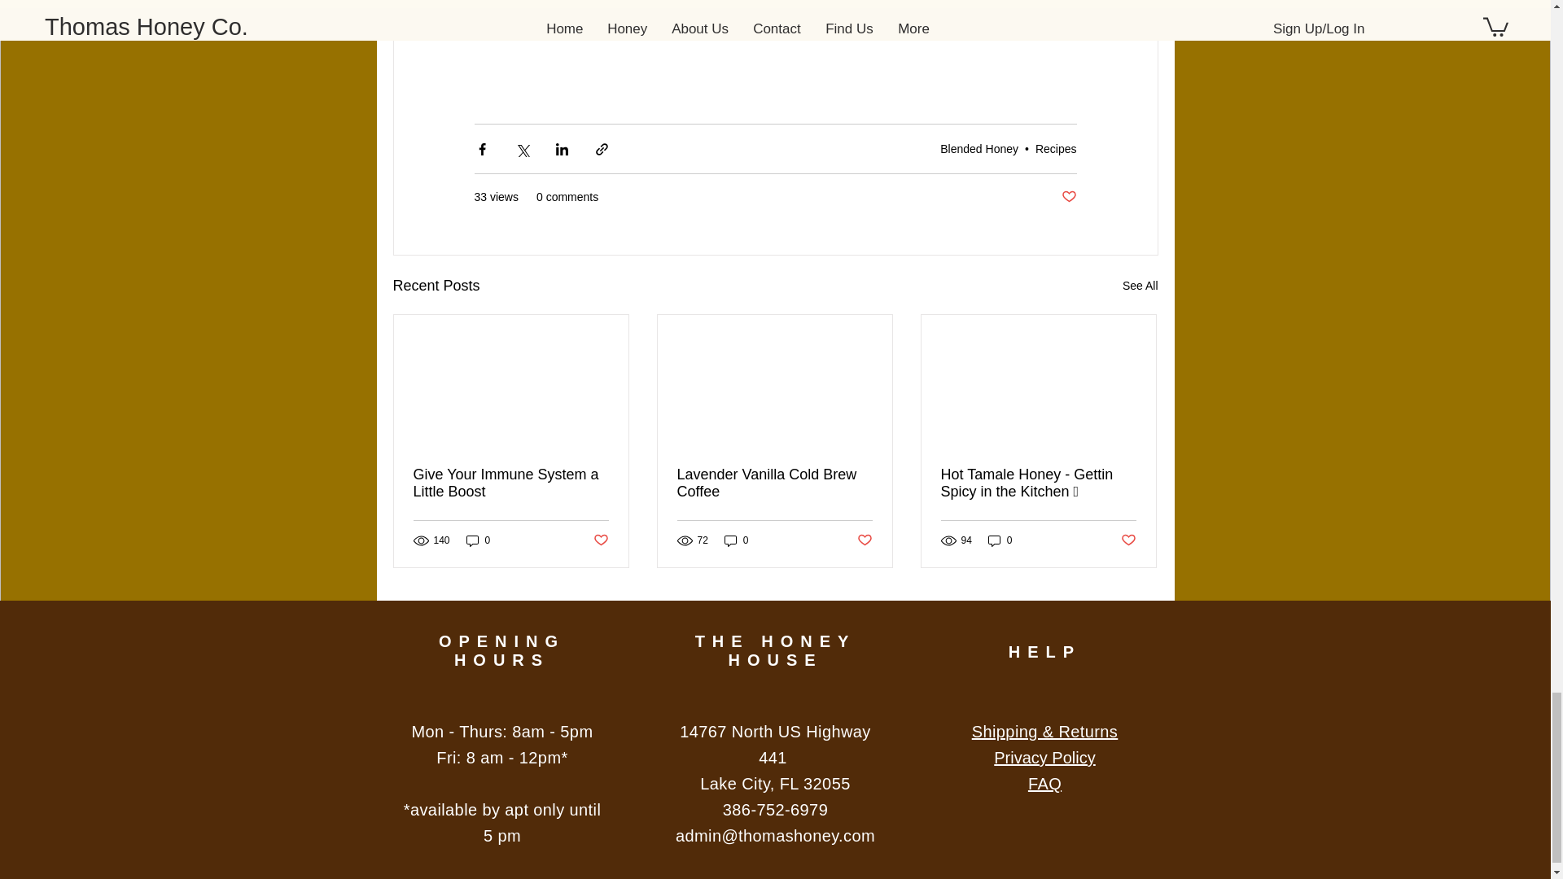 This screenshot has height=879, width=1563. Describe the element at coordinates (979, 148) in the screenshot. I see `Blended Honey` at that location.